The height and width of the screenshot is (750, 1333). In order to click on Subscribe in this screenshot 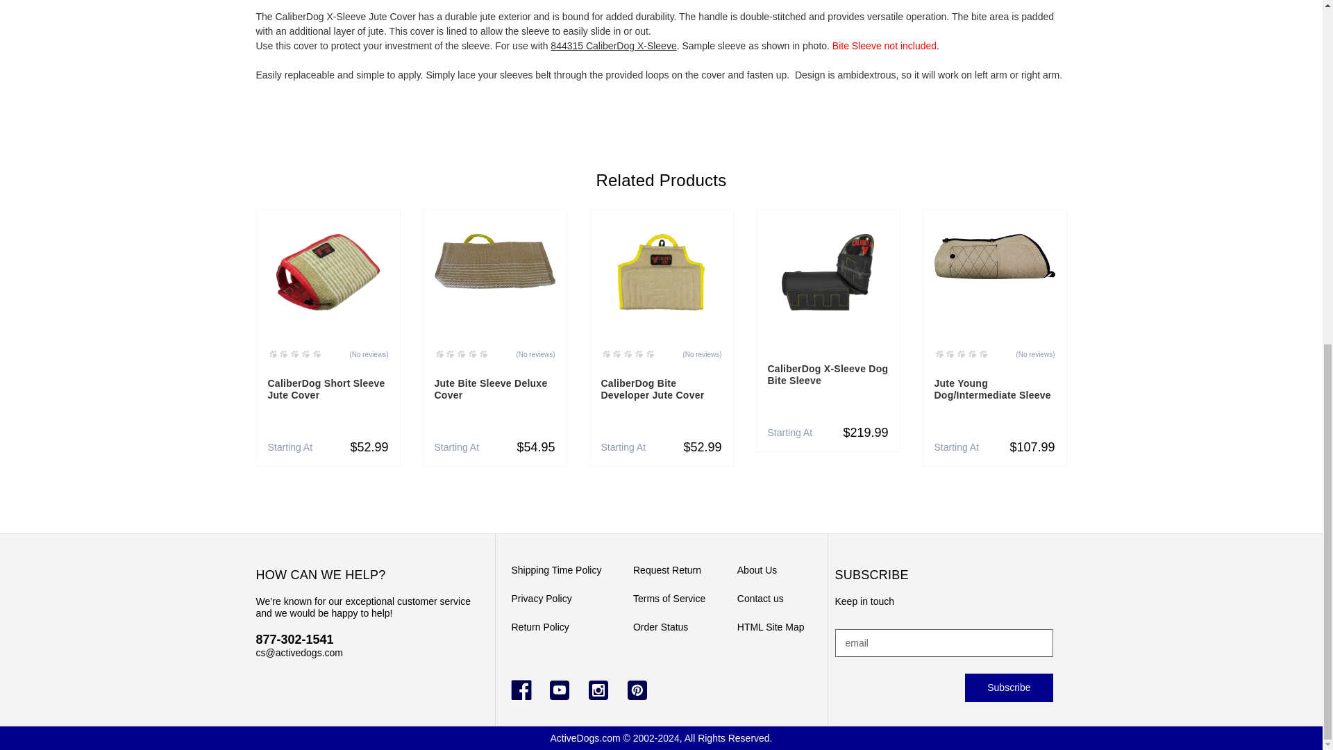, I will do `click(1009, 687)`.